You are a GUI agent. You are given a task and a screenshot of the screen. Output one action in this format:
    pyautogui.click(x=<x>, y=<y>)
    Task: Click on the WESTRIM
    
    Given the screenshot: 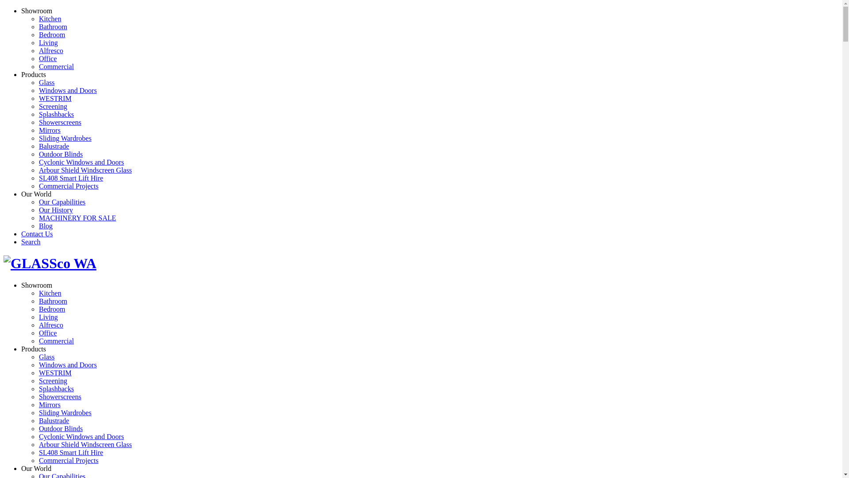 What is the action you would take?
    pyautogui.click(x=55, y=98)
    